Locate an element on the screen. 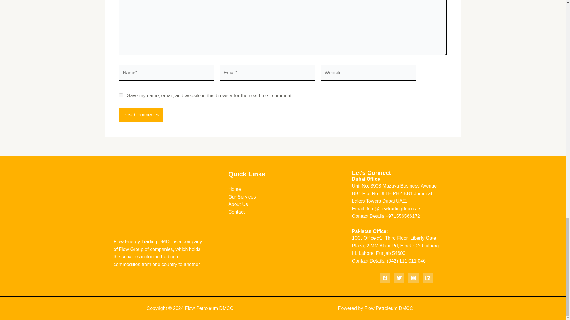  Home is located at coordinates (235, 189).